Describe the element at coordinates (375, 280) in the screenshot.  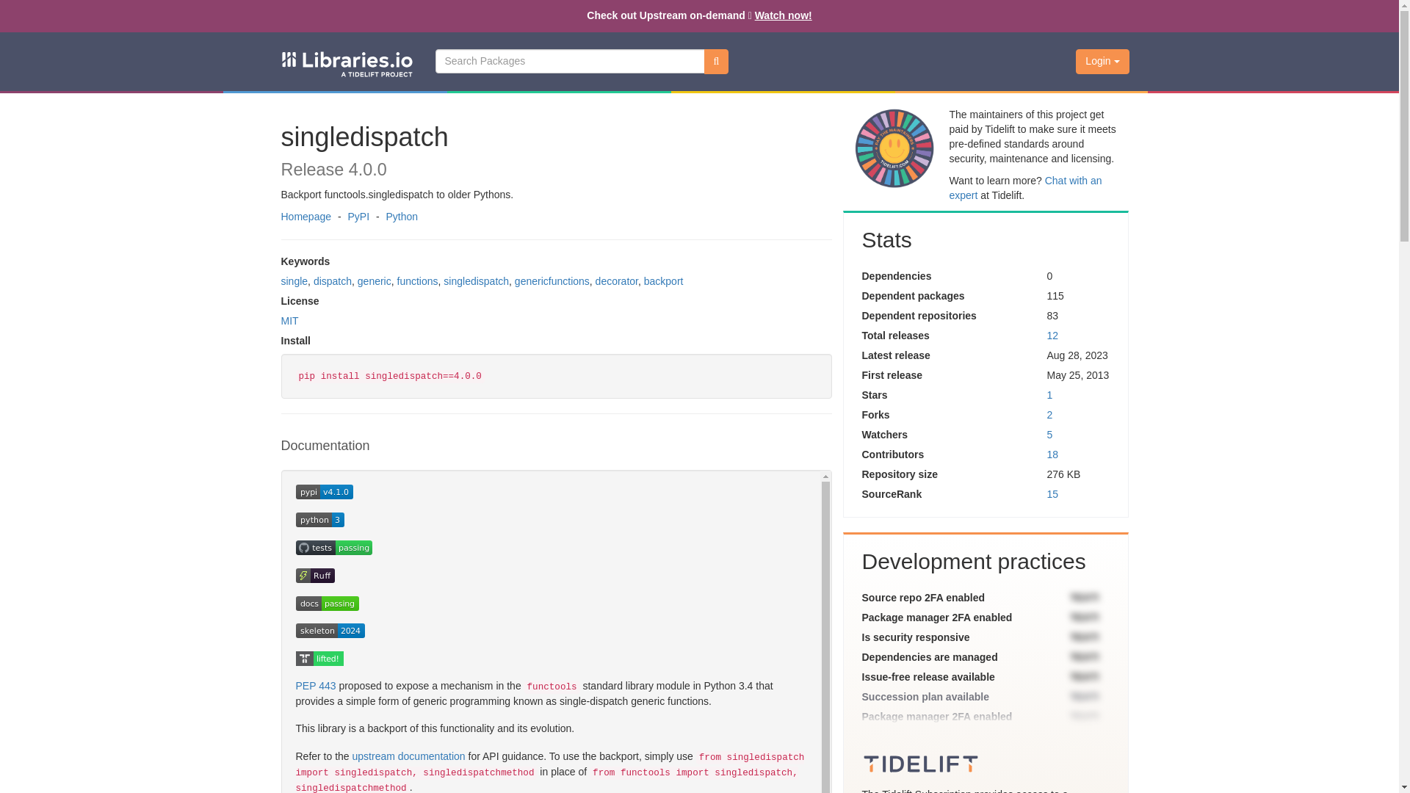
I see `generic` at that location.